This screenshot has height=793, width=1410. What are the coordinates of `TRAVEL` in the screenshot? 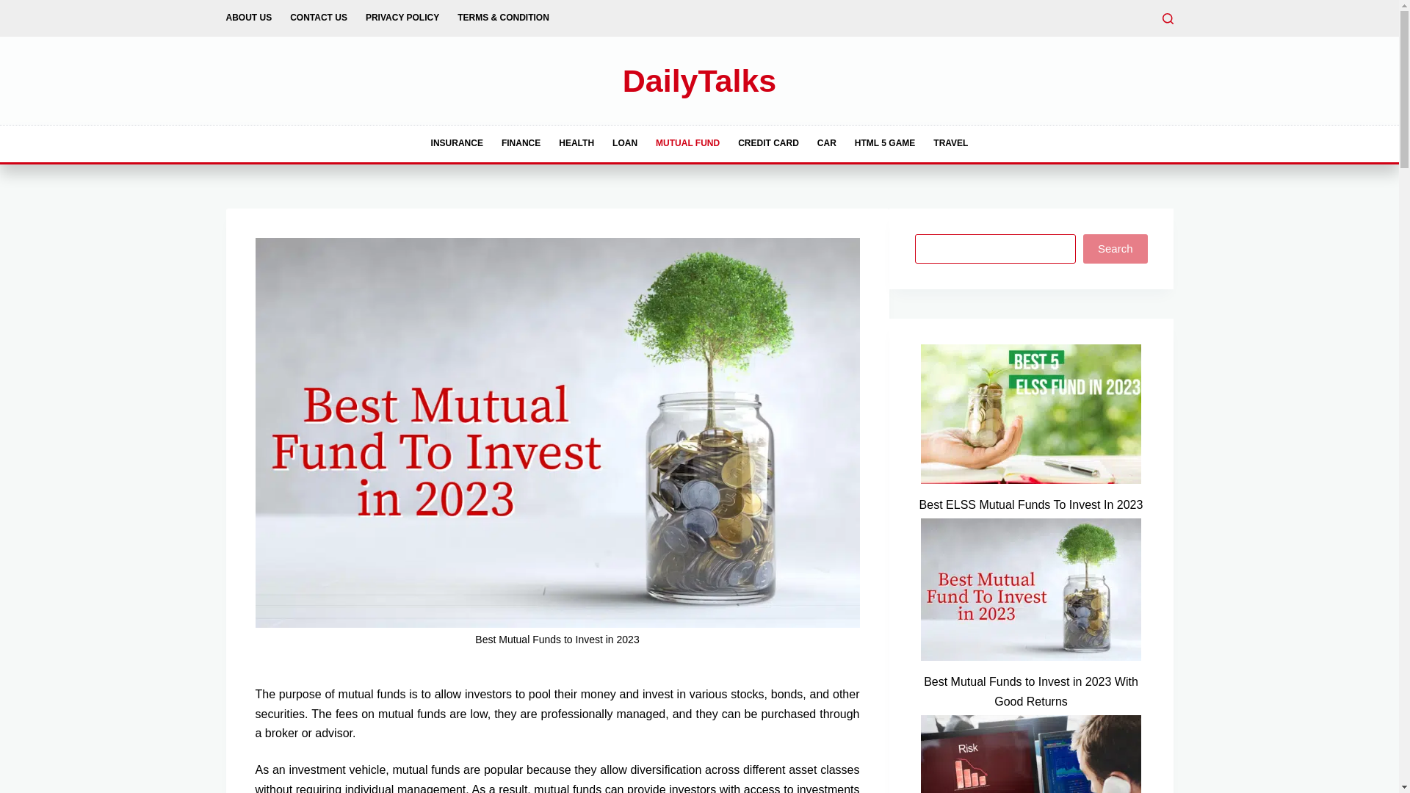 It's located at (950, 144).